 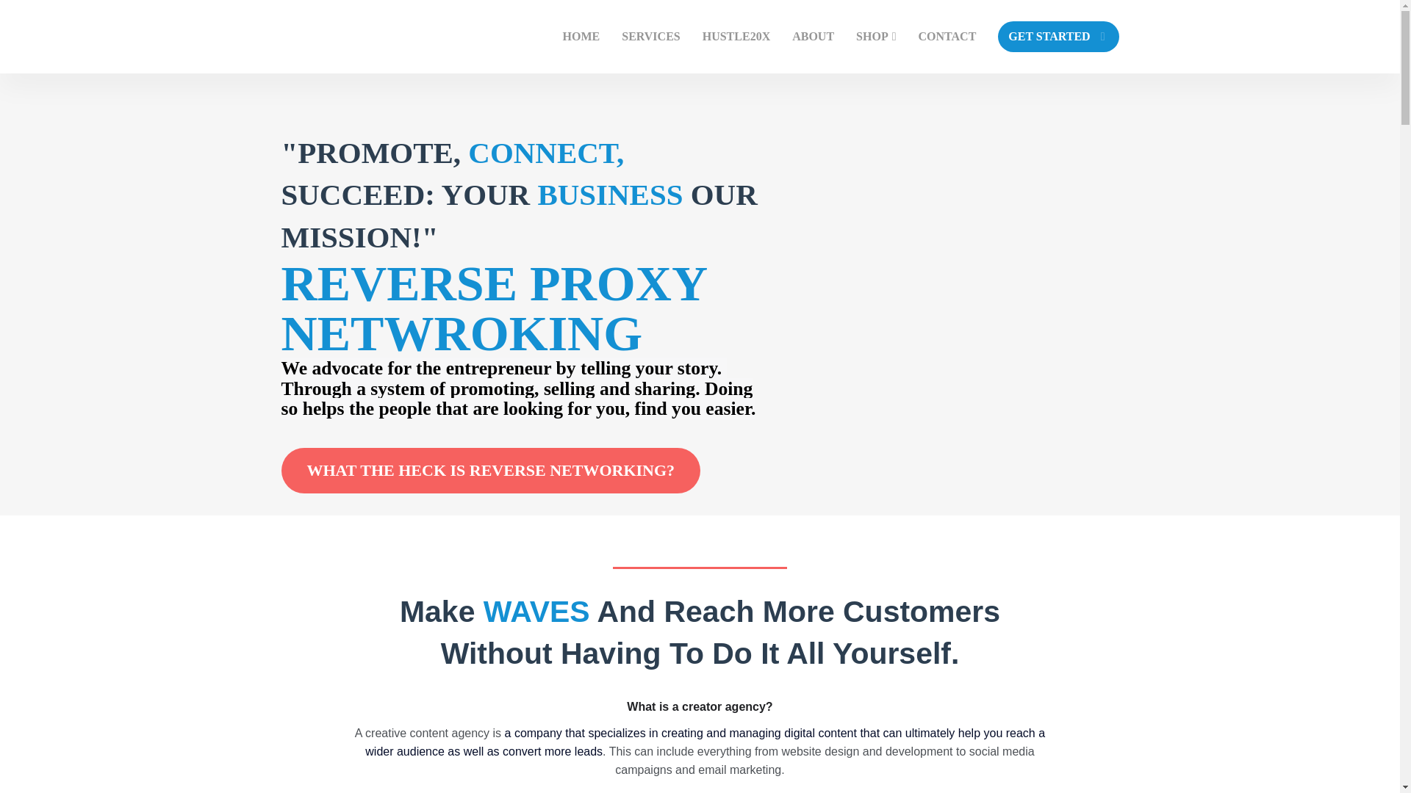 What do you see at coordinates (581, 37) in the screenshot?
I see `HOME` at bounding box center [581, 37].